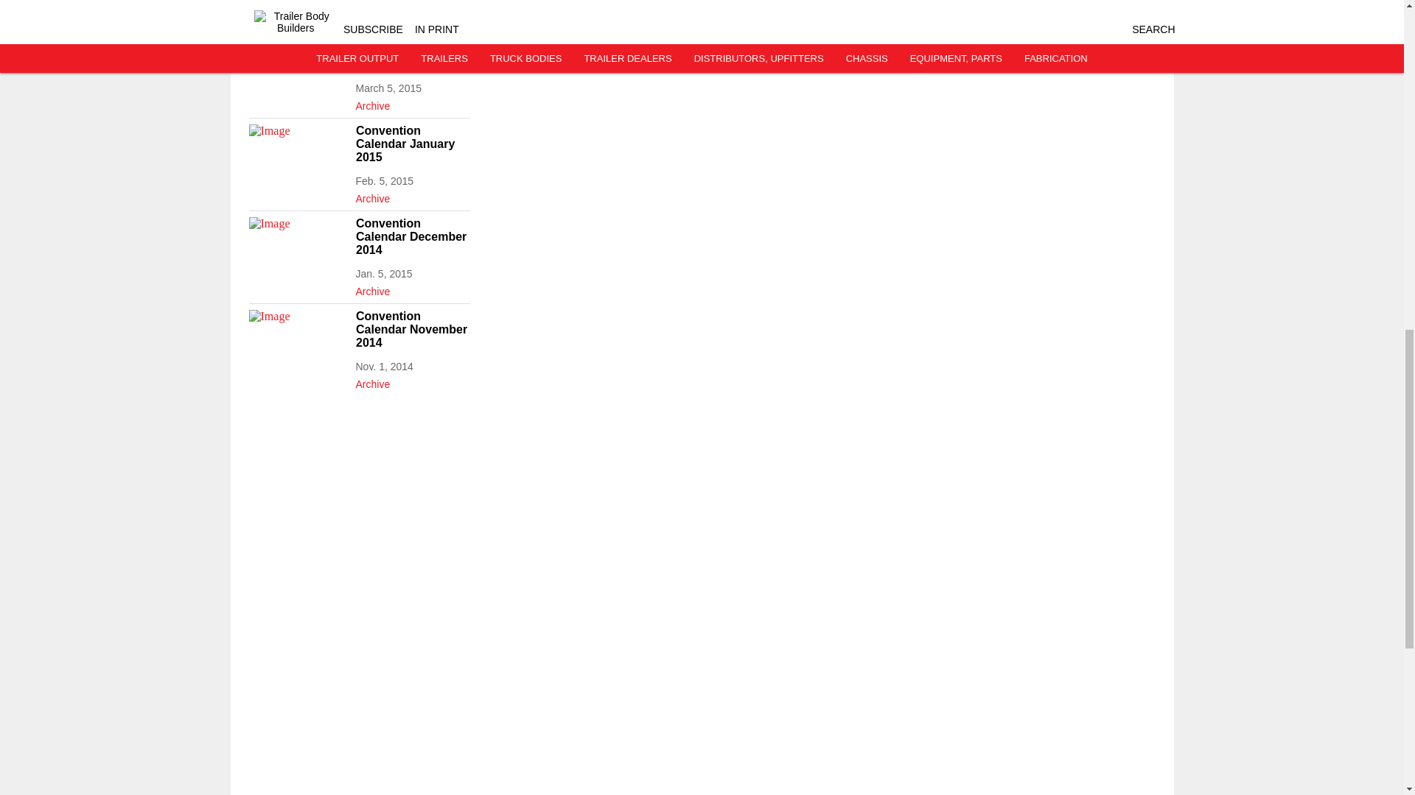  What do you see at coordinates (412, 236) in the screenshot?
I see `Convention Calendar December 2014` at bounding box center [412, 236].